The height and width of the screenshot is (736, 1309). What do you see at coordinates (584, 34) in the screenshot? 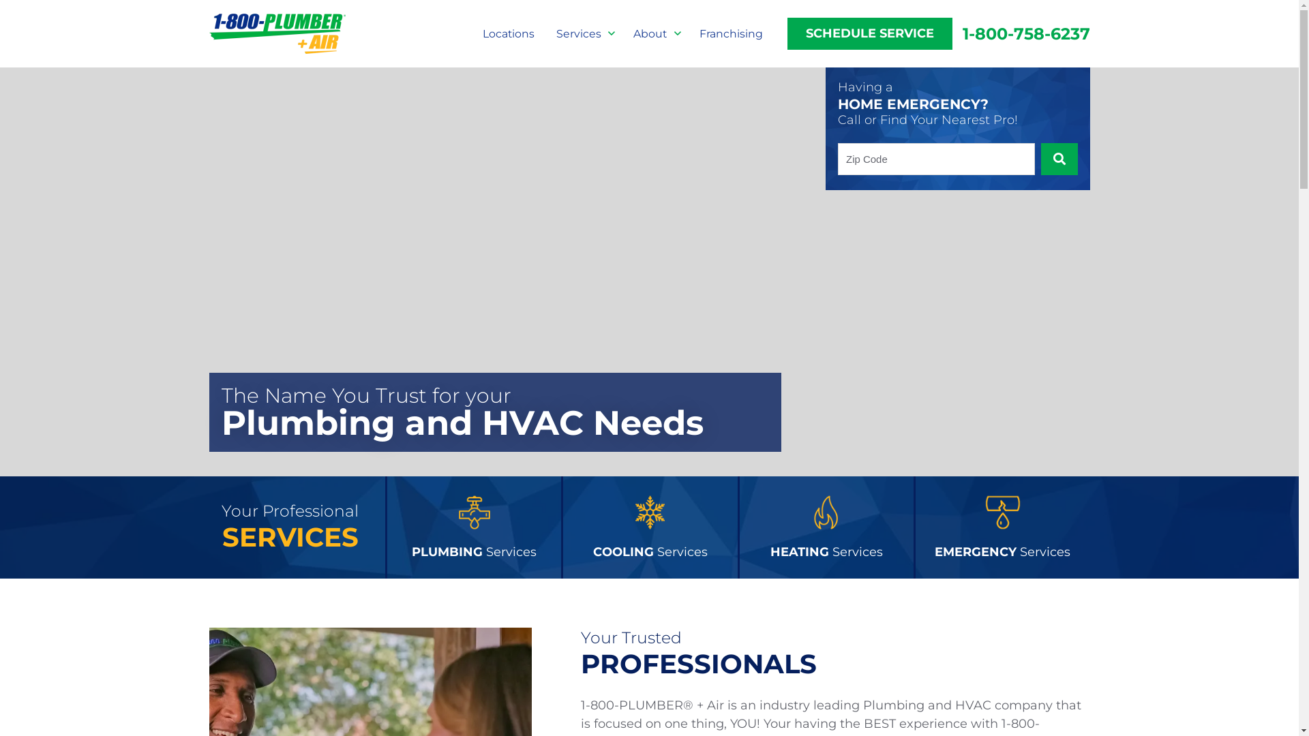
I see `Services` at bounding box center [584, 34].